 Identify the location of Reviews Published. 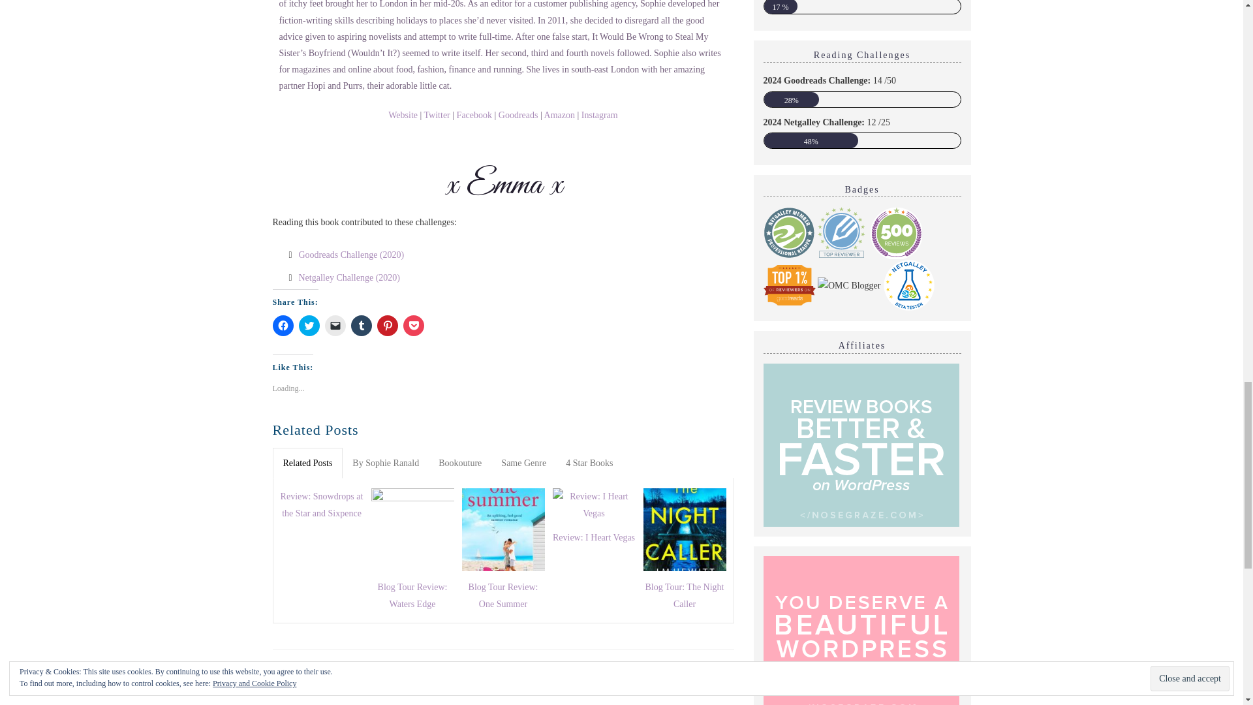
(842, 233).